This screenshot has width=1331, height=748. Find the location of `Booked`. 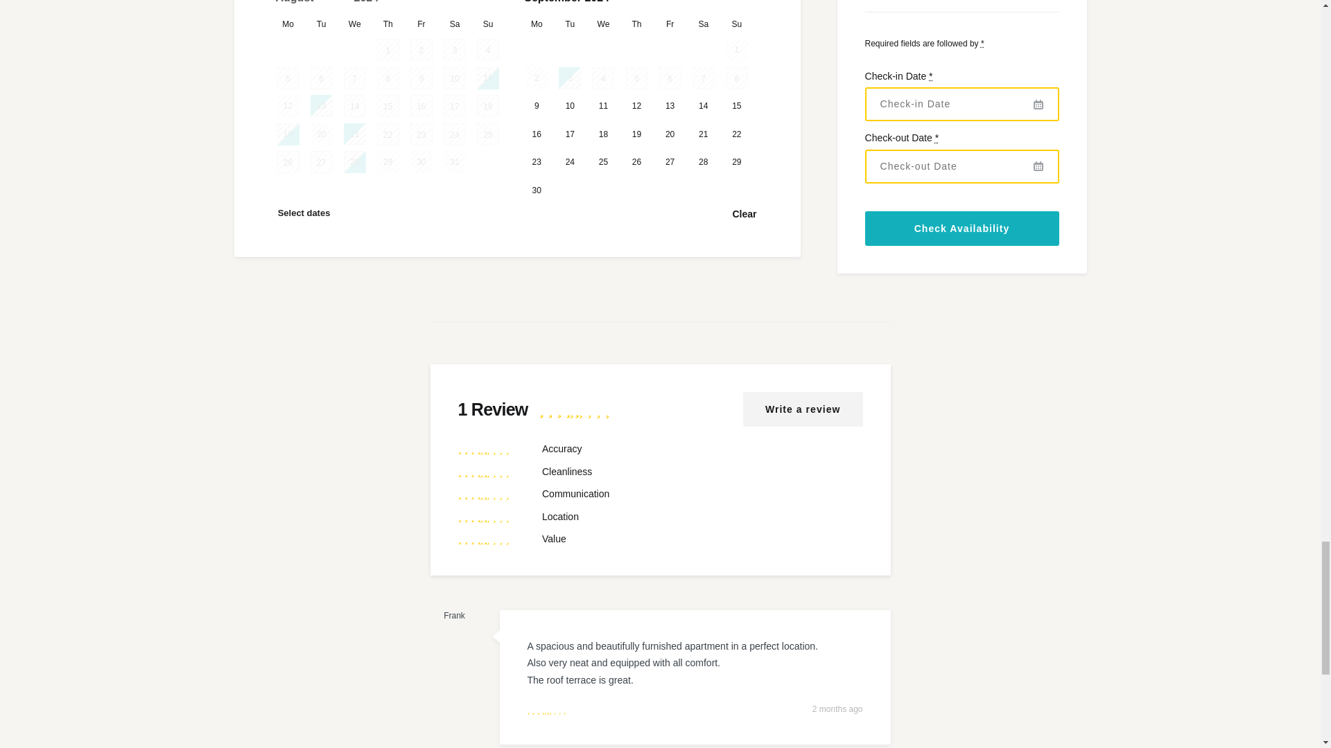

Booked is located at coordinates (421, 50).